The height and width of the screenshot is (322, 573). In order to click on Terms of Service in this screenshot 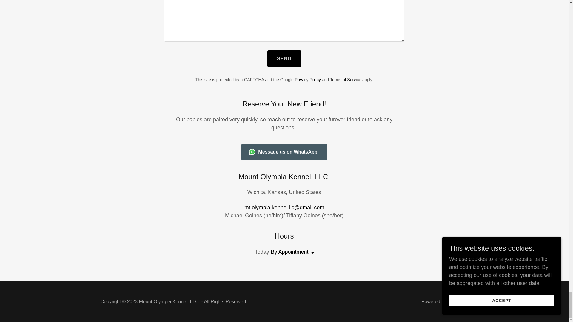, I will do `click(345, 80)`.